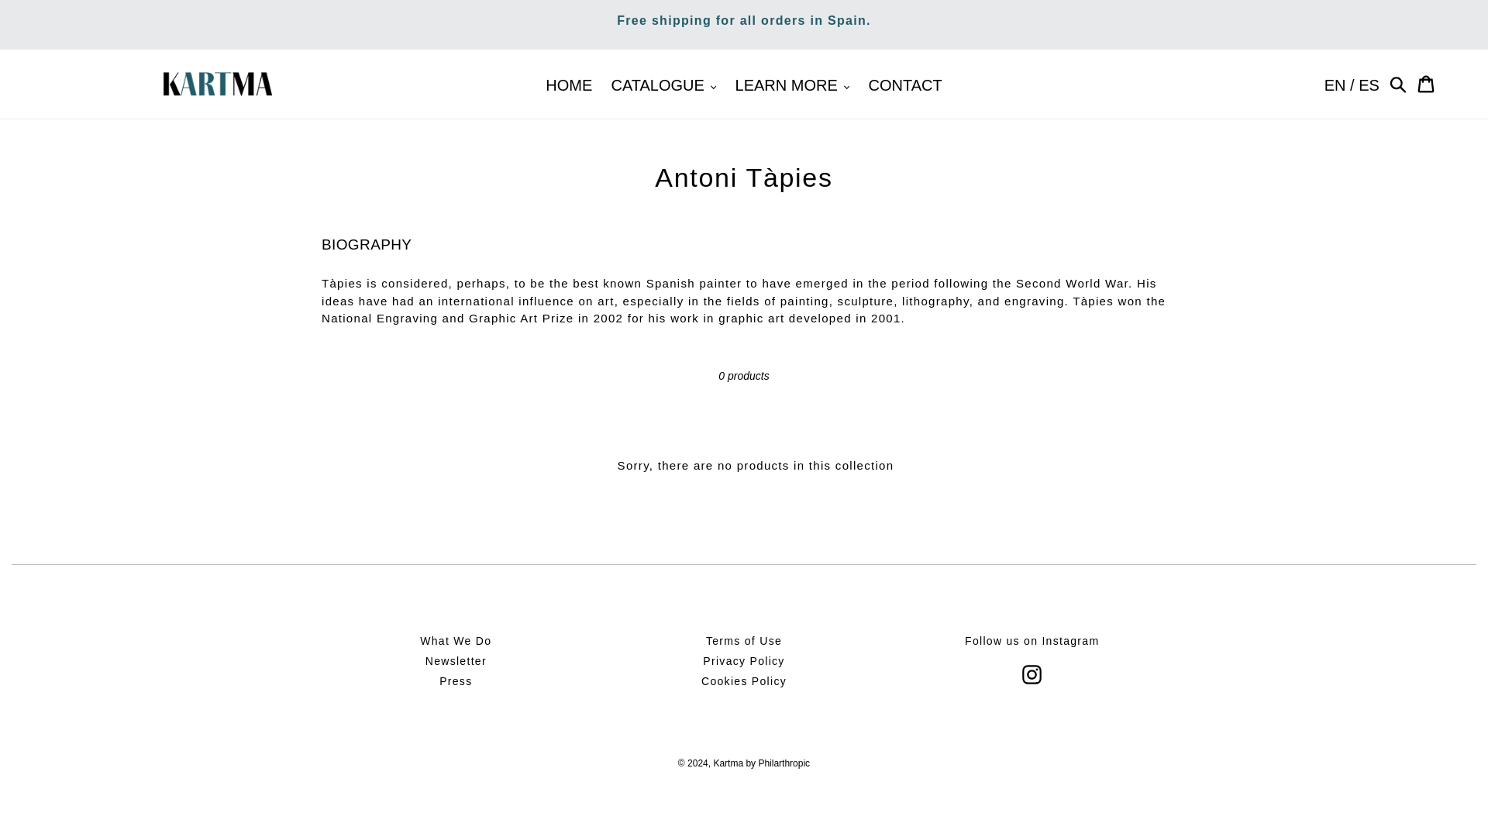 The width and height of the screenshot is (1488, 837). Describe the element at coordinates (455, 680) in the screenshot. I see `Press` at that location.